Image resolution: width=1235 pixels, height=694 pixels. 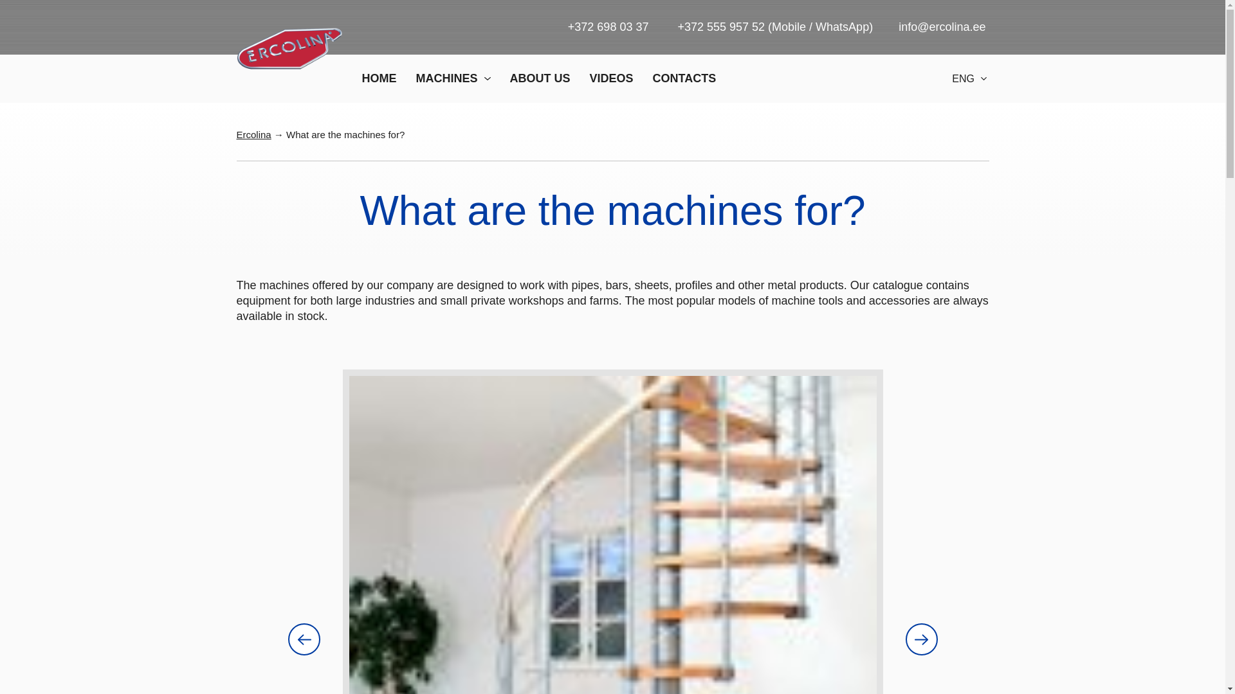 I want to click on HOME, so click(x=379, y=78).